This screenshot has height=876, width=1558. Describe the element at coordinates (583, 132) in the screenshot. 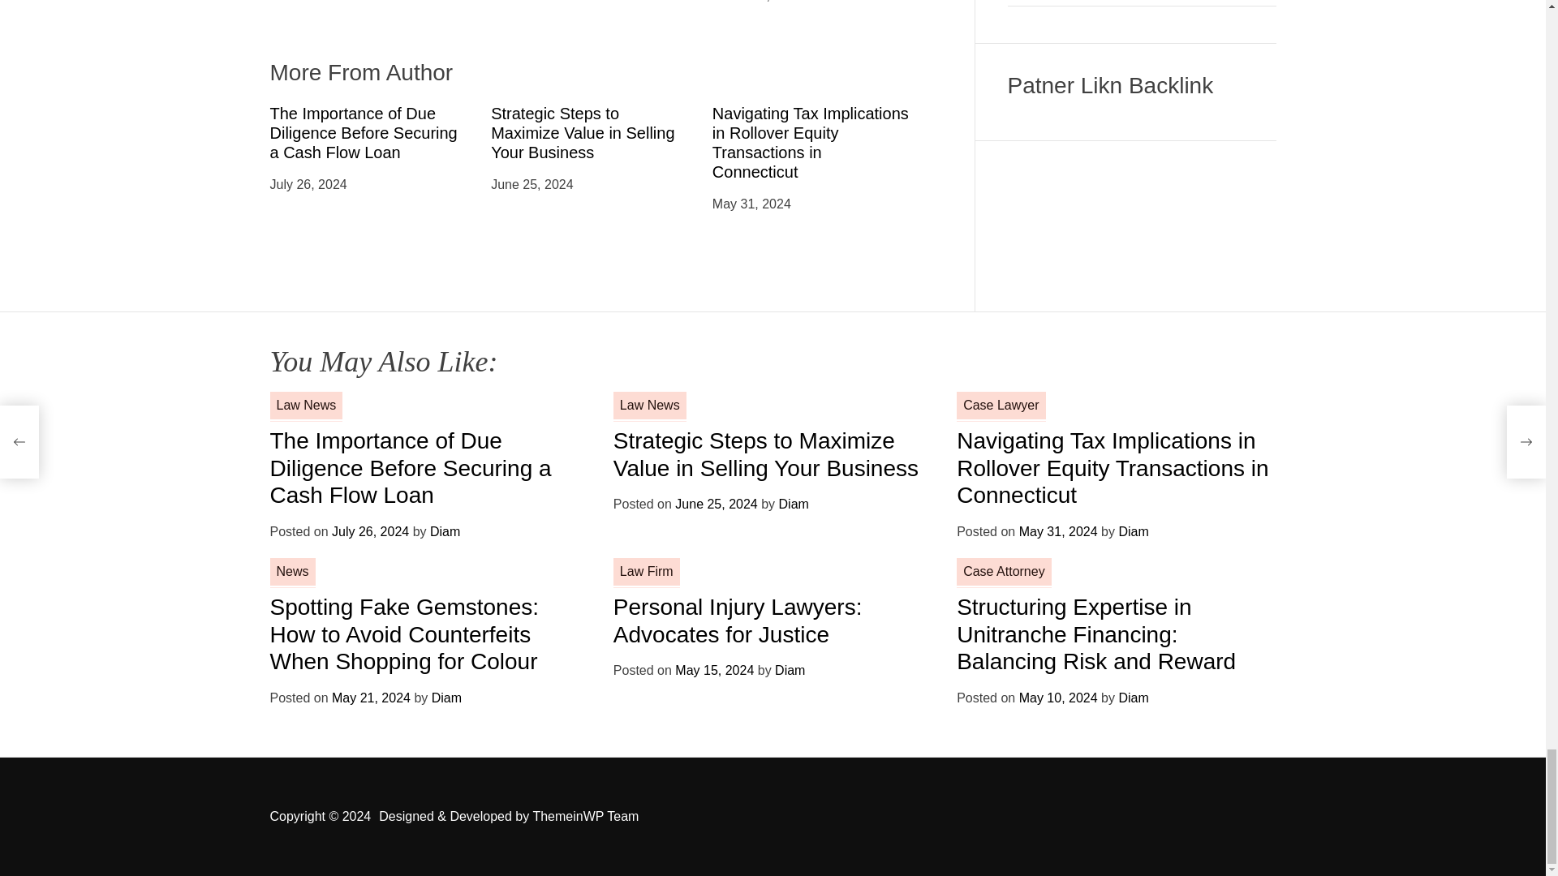

I see `Strategic Steps to Maximize Value in Selling Your Business` at that location.